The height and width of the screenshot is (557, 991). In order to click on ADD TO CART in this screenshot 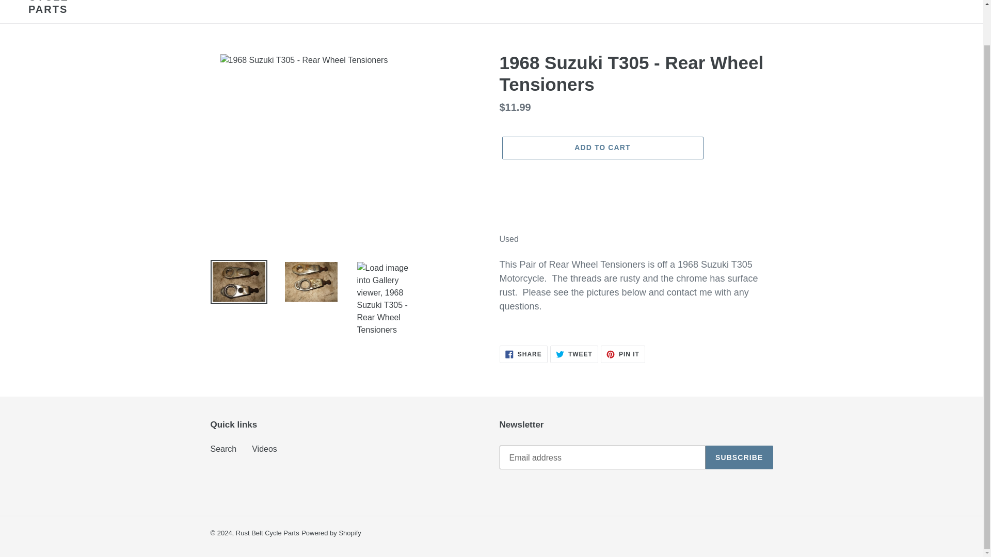, I will do `click(918, 1)`.